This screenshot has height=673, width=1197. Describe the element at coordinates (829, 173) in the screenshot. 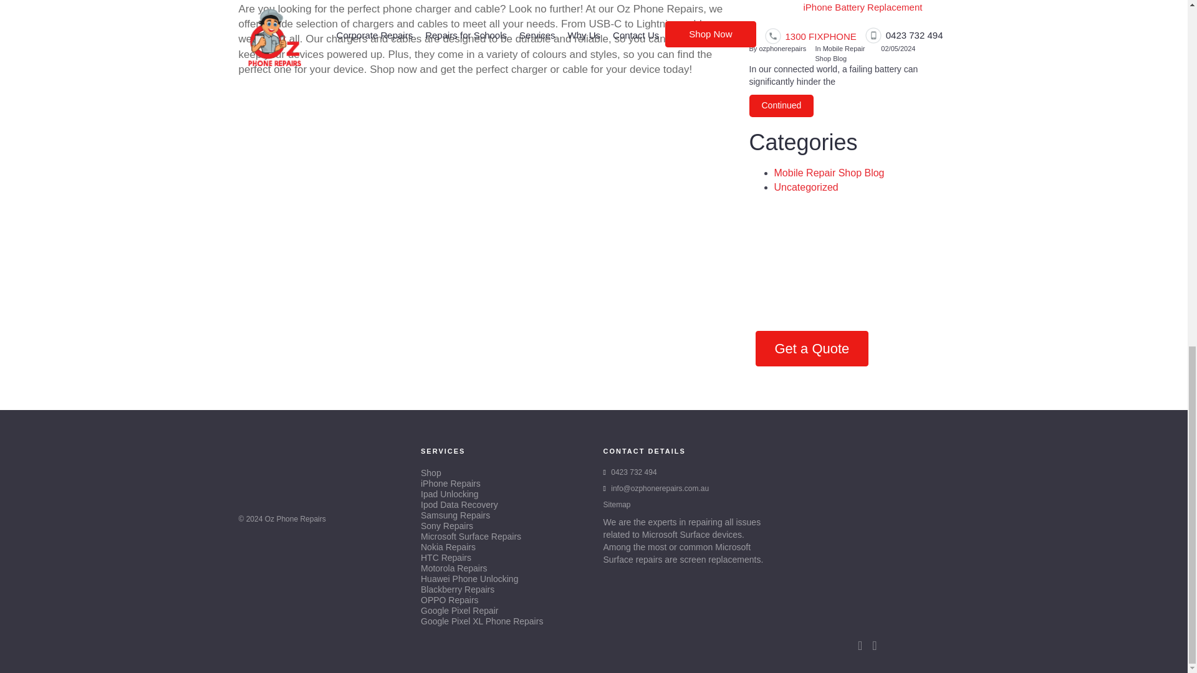

I see `Mobile Repair Shop Blog` at that location.